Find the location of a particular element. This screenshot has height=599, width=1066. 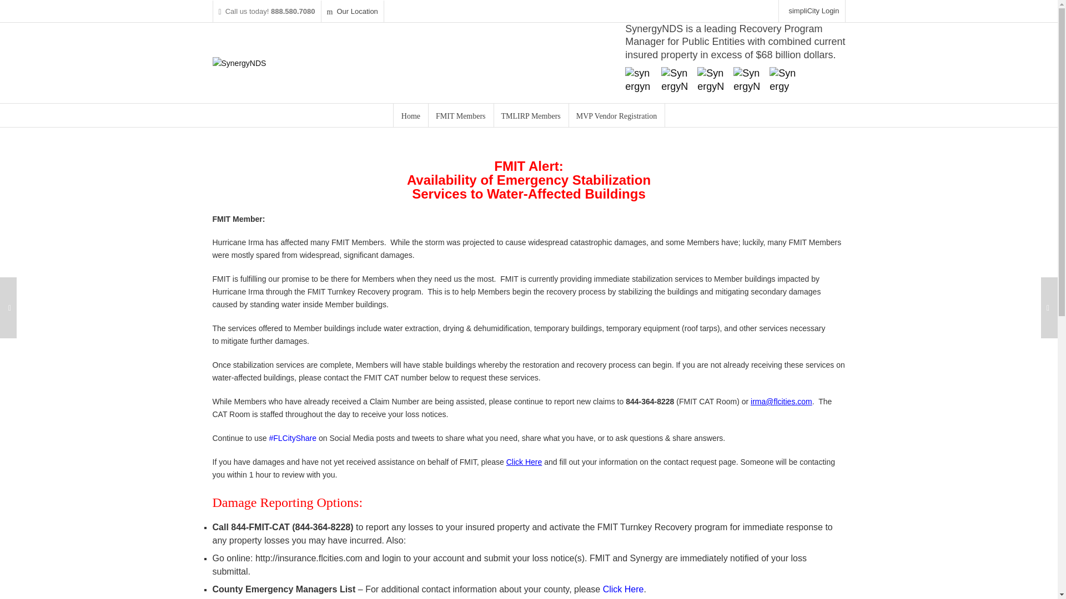

simpliCity Login is located at coordinates (812, 11).